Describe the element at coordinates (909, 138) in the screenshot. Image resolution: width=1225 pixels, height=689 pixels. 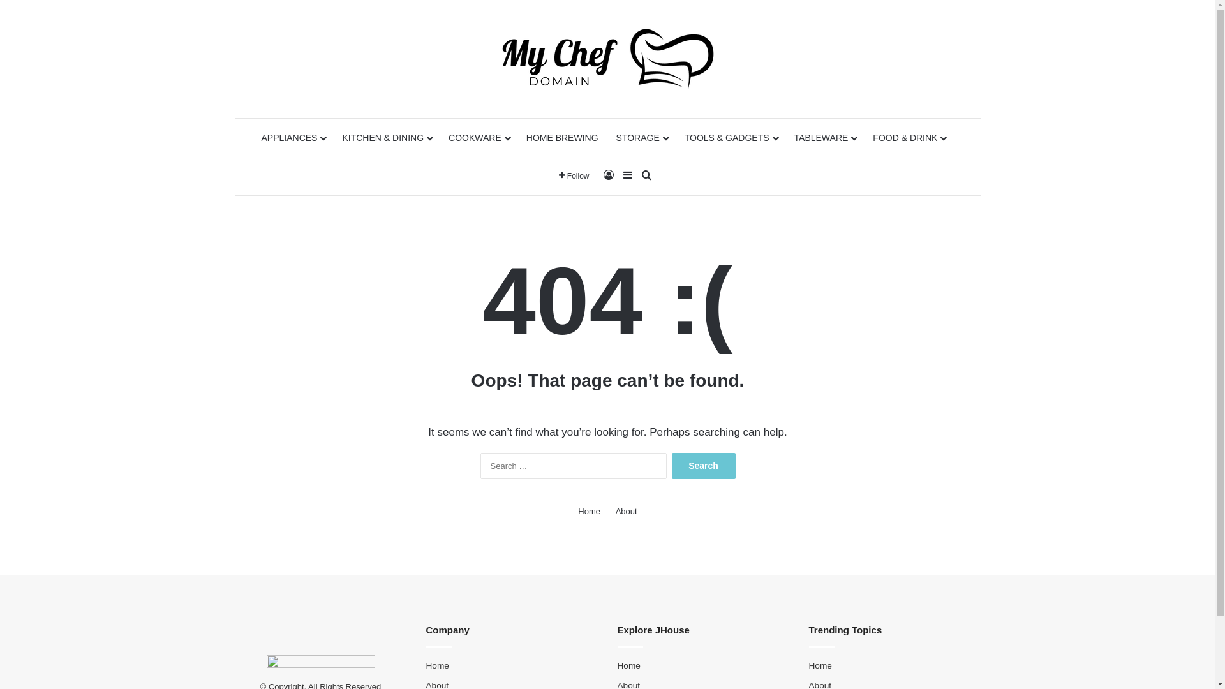
I see `FOOD & DRINK` at that location.